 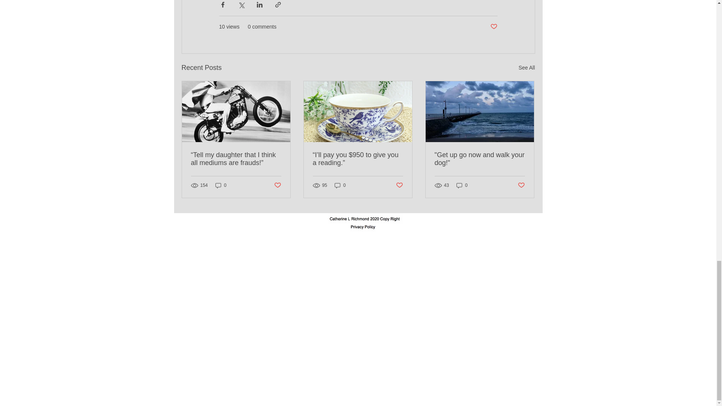 I want to click on "Get up go now and walk your dog!", so click(x=479, y=159).